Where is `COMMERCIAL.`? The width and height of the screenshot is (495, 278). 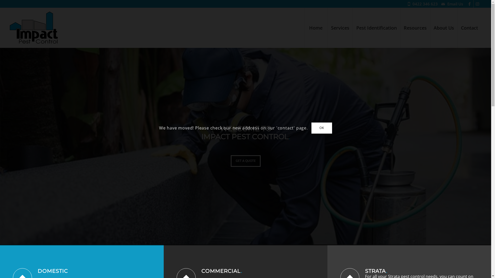 COMMERCIAL. is located at coordinates (222, 271).